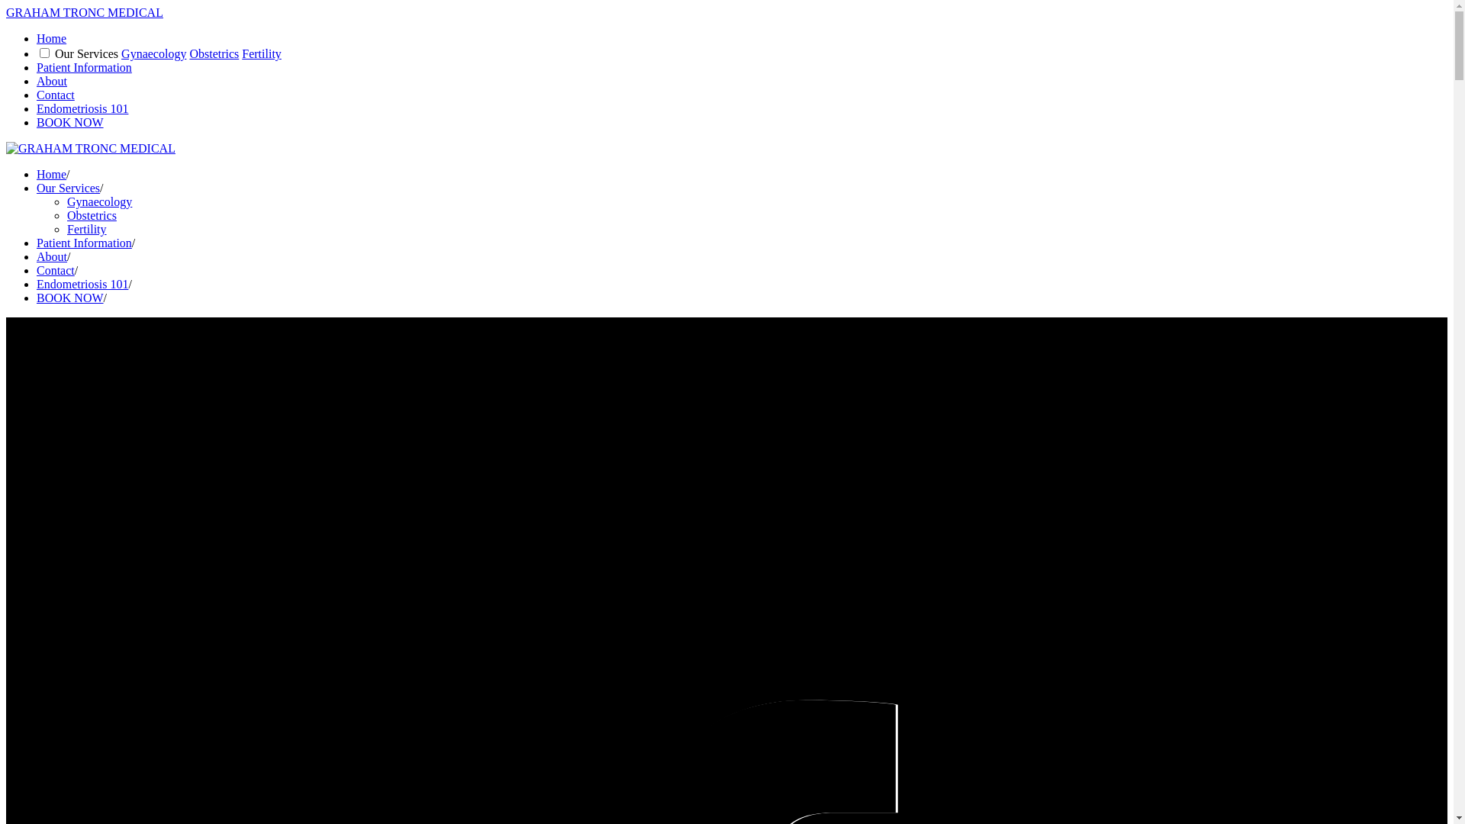 Image resolution: width=1465 pixels, height=824 pixels. Describe the element at coordinates (99, 201) in the screenshot. I see `Gynaecology` at that location.